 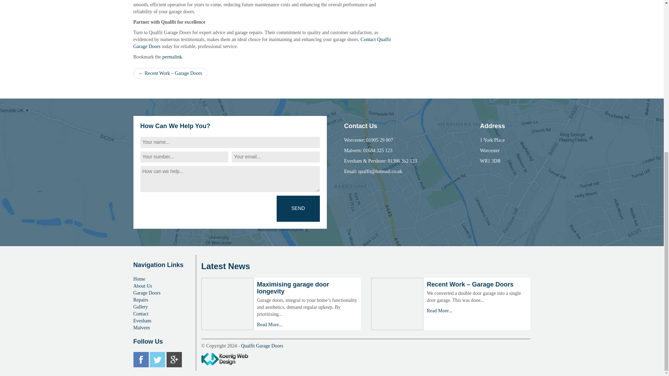 What do you see at coordinates (270, 324) in the screenshot?
I see `Read More...` at bounding box center [270, 324].